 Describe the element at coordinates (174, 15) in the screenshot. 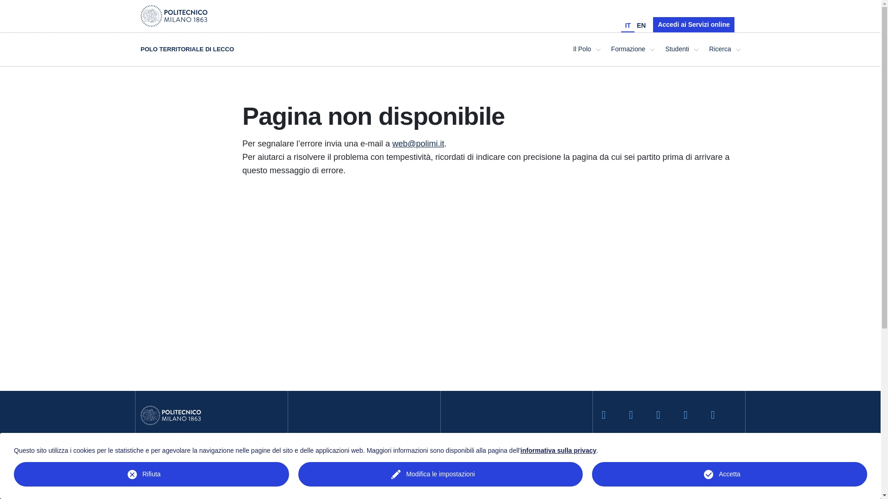

I see `Vai al sito Polimi` at that location.